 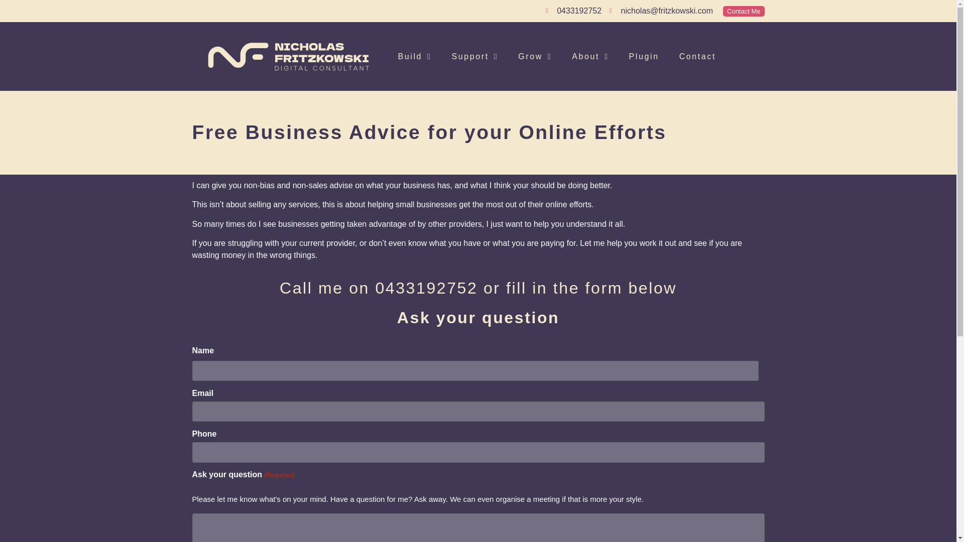 What do you see at coordinates (535, 56) in the screenshot?
I see `Grow` at bounding box center [535, 56].